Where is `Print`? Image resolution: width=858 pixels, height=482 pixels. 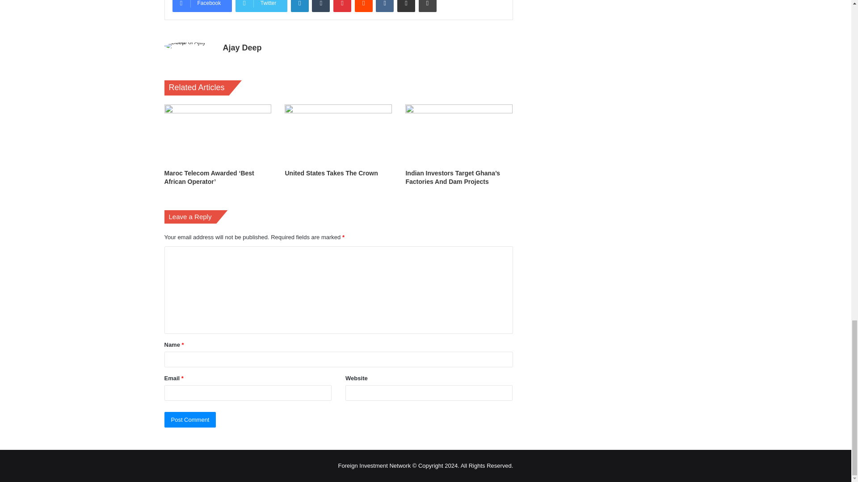
Print is located at coordinates (427, 6).